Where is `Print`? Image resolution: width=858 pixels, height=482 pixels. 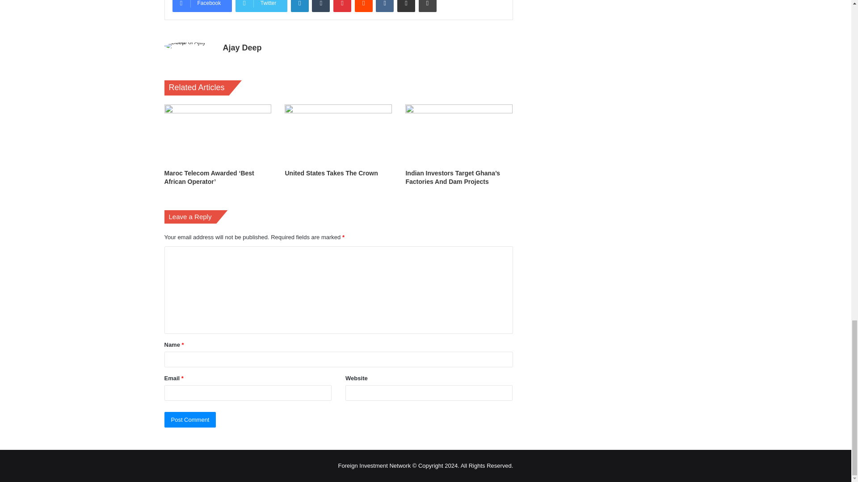
Print is located at coordinates (427, 6).